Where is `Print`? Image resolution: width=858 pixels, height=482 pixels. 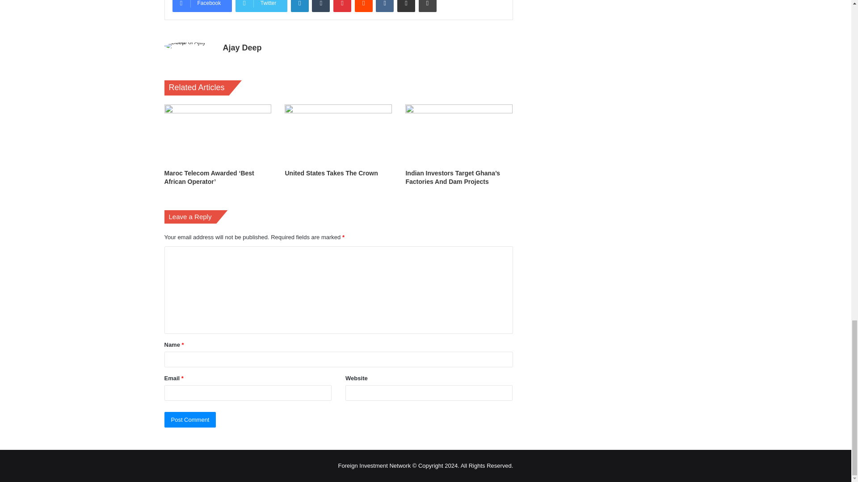
Print is located at coordinates (427, 6).